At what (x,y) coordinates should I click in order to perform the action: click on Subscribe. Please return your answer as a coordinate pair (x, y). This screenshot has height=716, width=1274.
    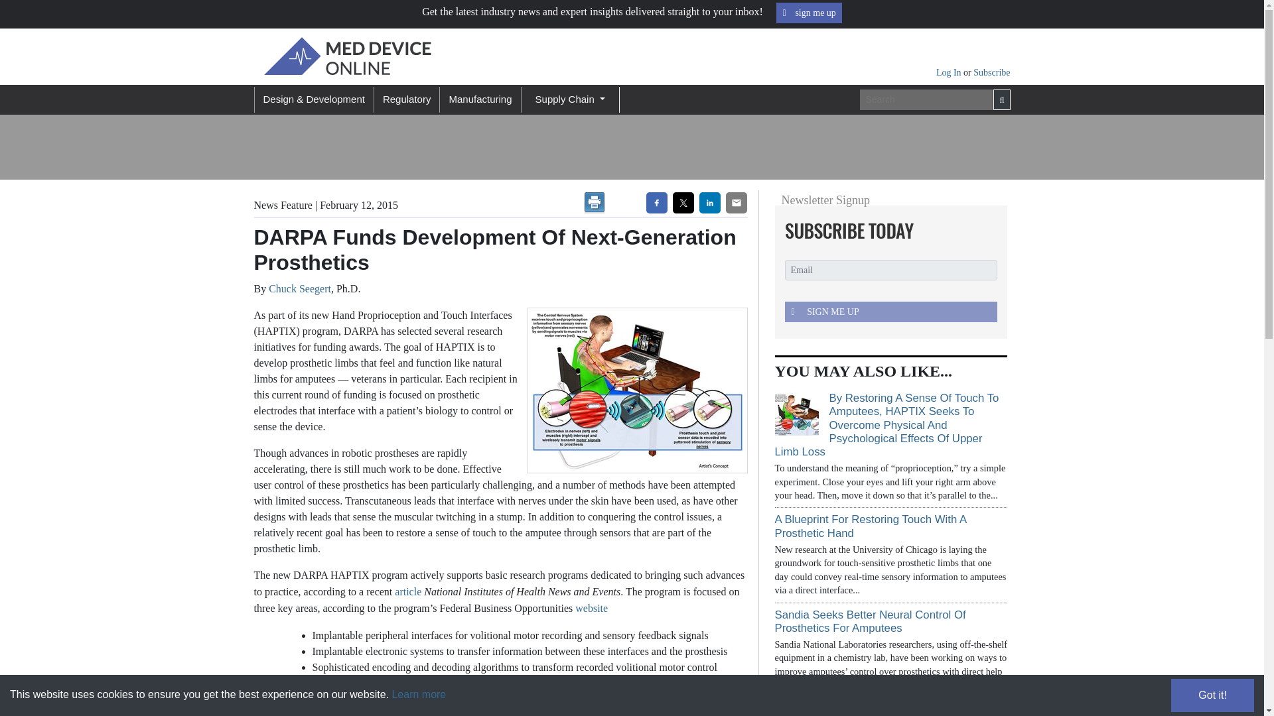
    Looking at the image, I should click on (991, 72).